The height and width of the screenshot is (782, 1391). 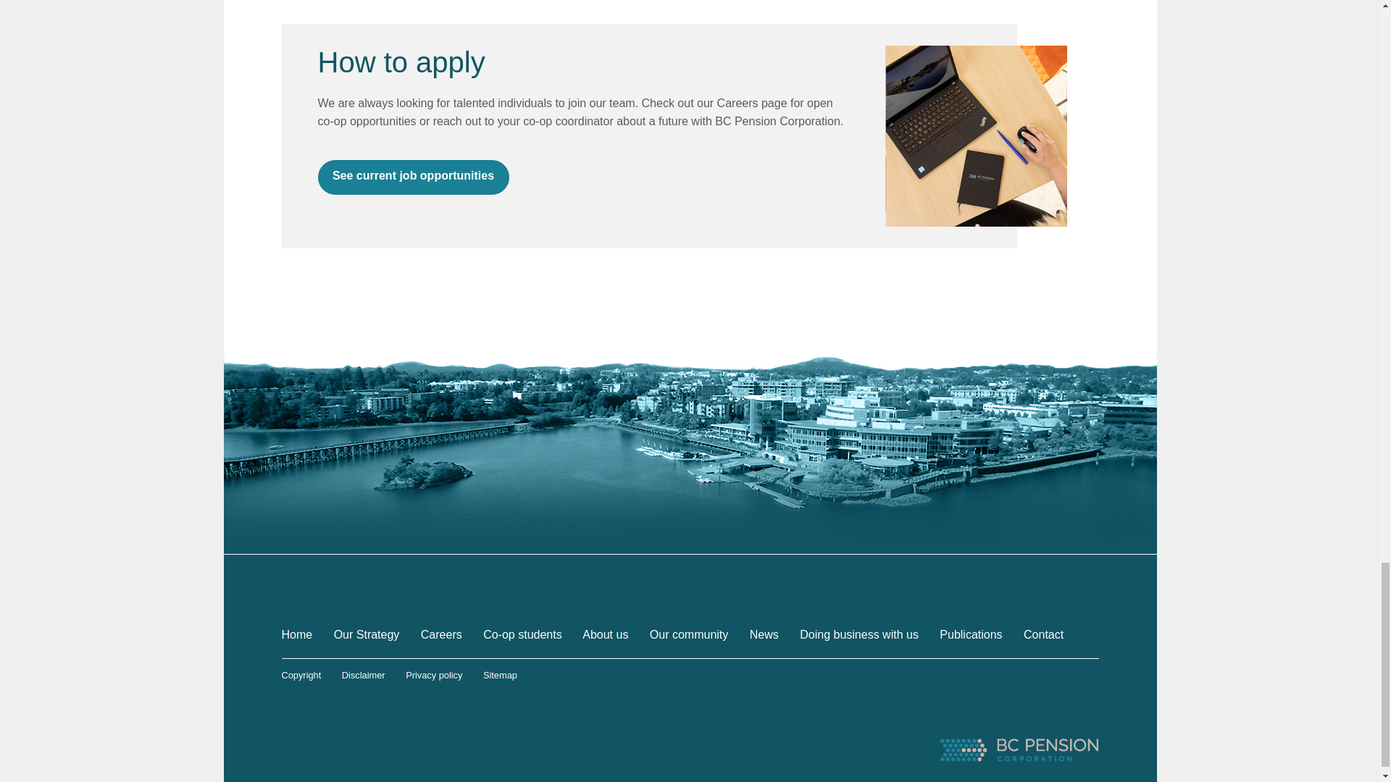 I want to click on Contact, so click(x=1043, y=634).